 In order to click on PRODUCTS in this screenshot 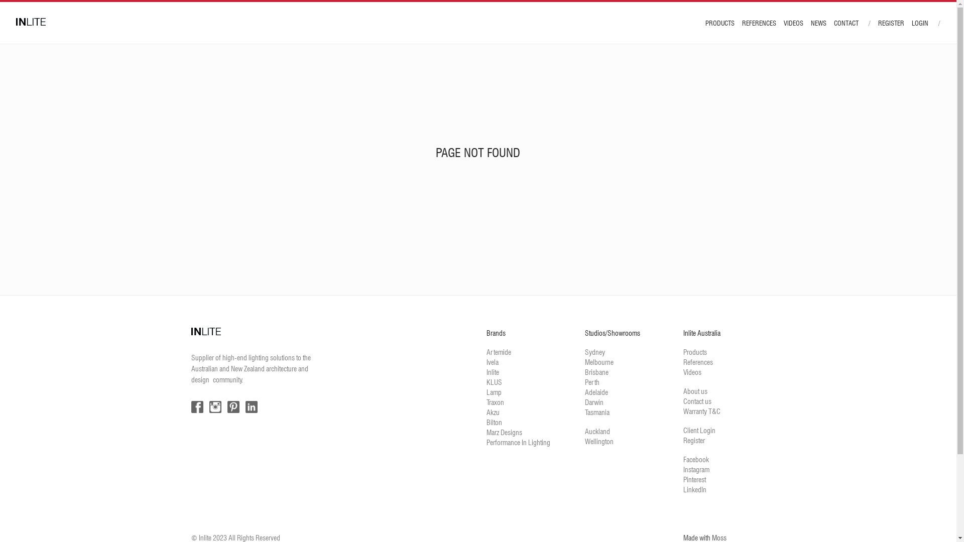, I will do `click(720, 23)`.